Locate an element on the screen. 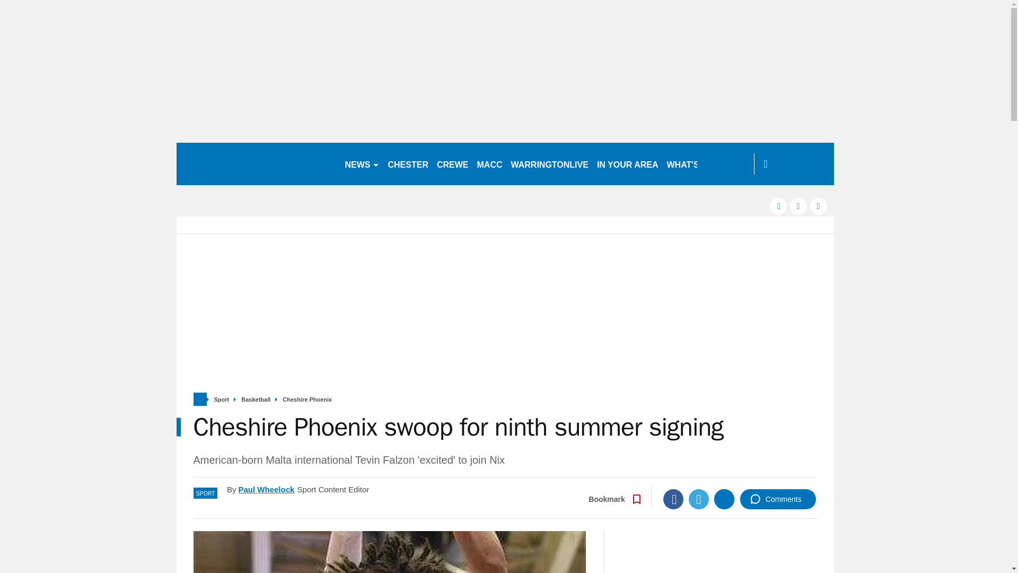 The image size is (1018, 573). CREWE is located at coordinates (453, 163).